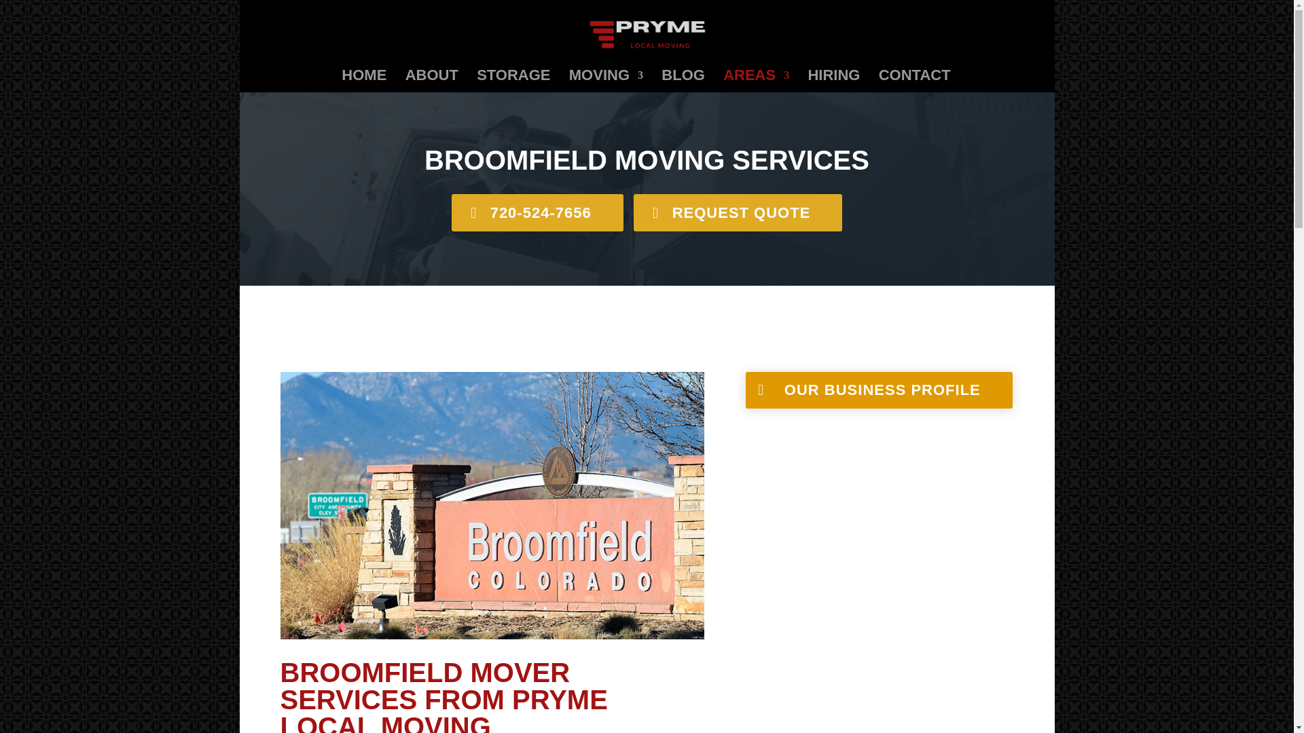 The image size is (1304, 733). I want to click on MOVING, so click(606, 81).